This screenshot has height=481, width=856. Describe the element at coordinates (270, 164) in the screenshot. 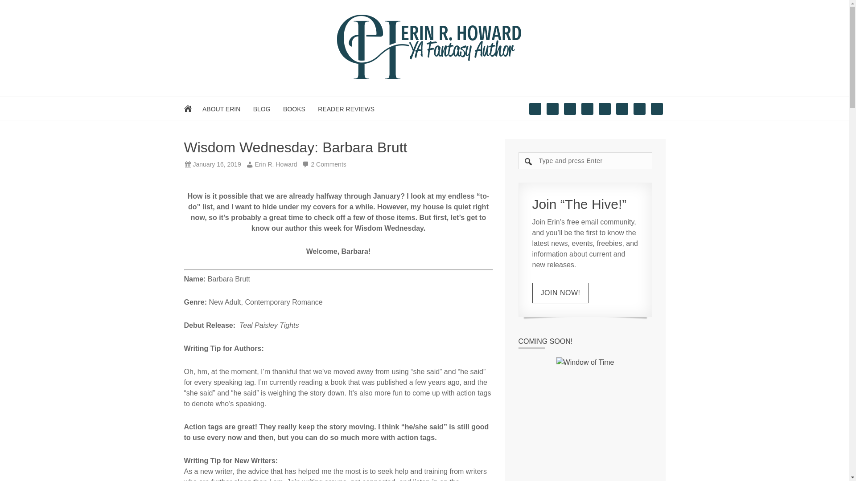

I see `Erin R. Howard` at that location.